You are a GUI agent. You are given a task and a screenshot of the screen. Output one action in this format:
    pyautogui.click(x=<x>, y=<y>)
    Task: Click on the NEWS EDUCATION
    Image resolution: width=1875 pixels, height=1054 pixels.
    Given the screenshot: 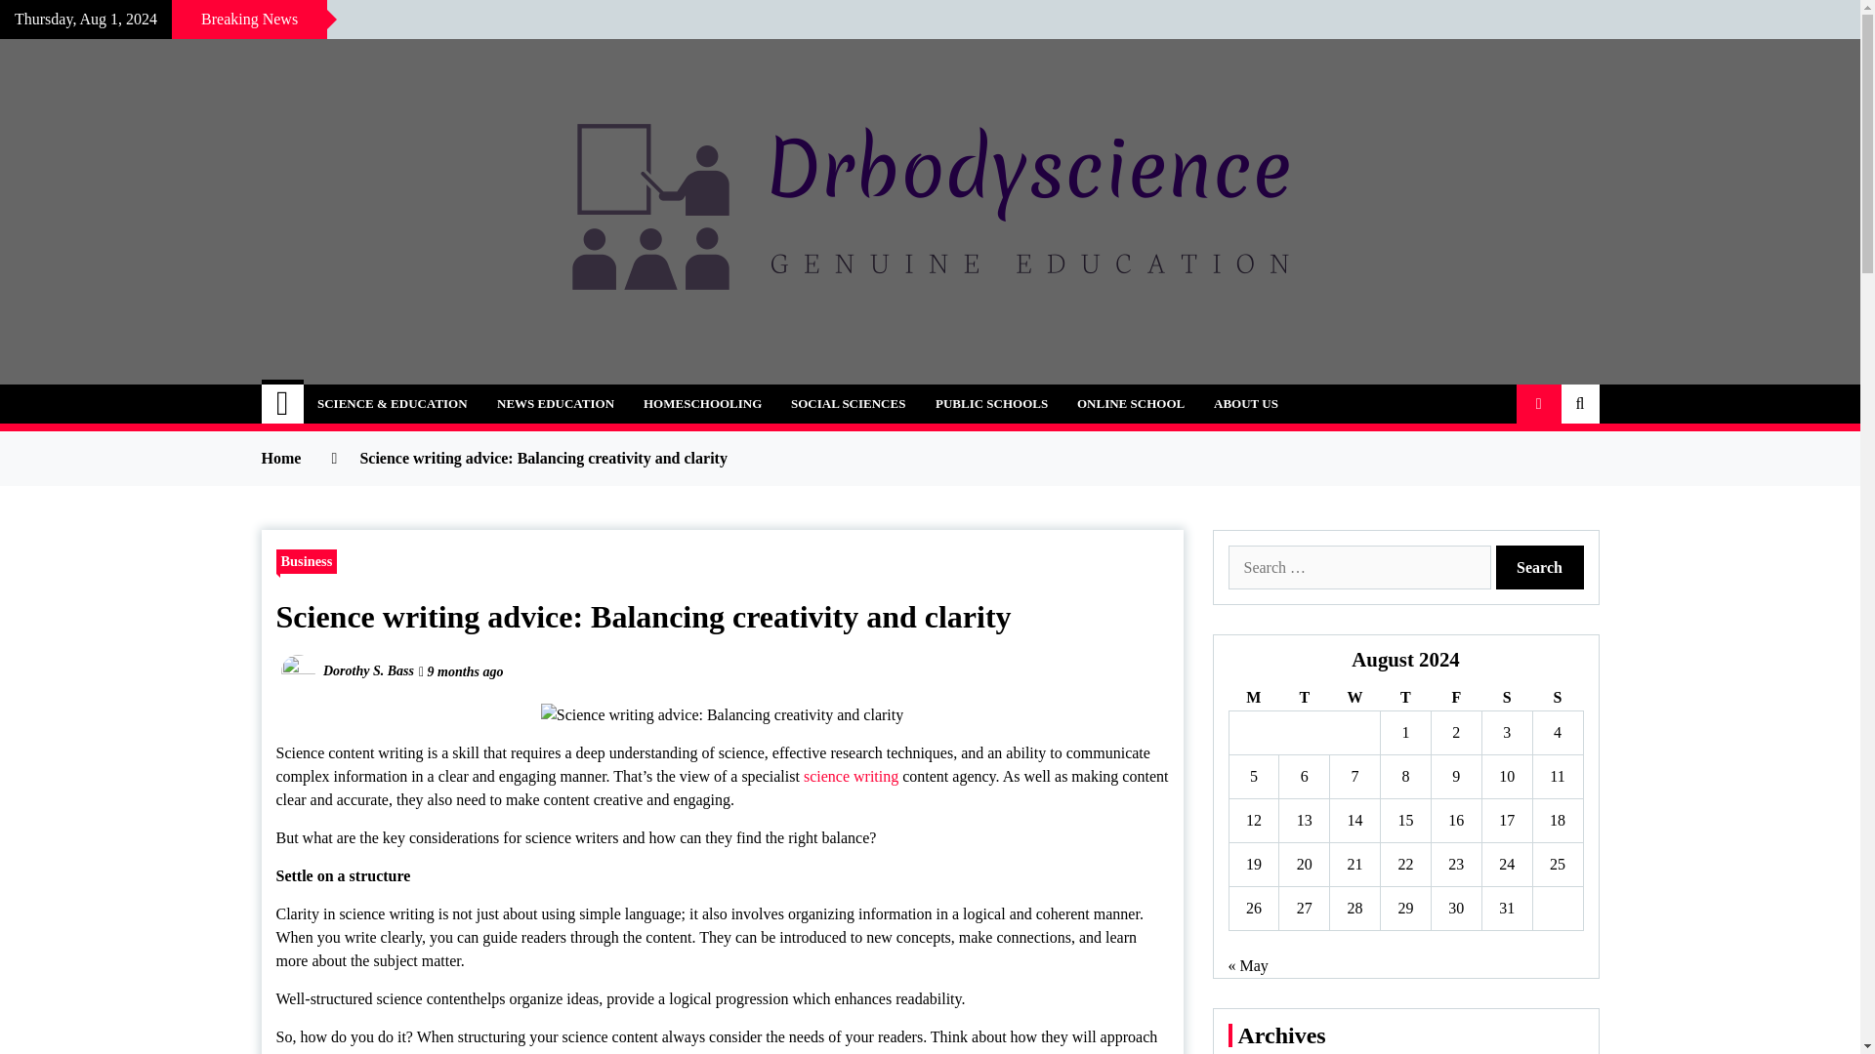 What is the action you would take?
    pyautogui.click(x=555, y=404)
    